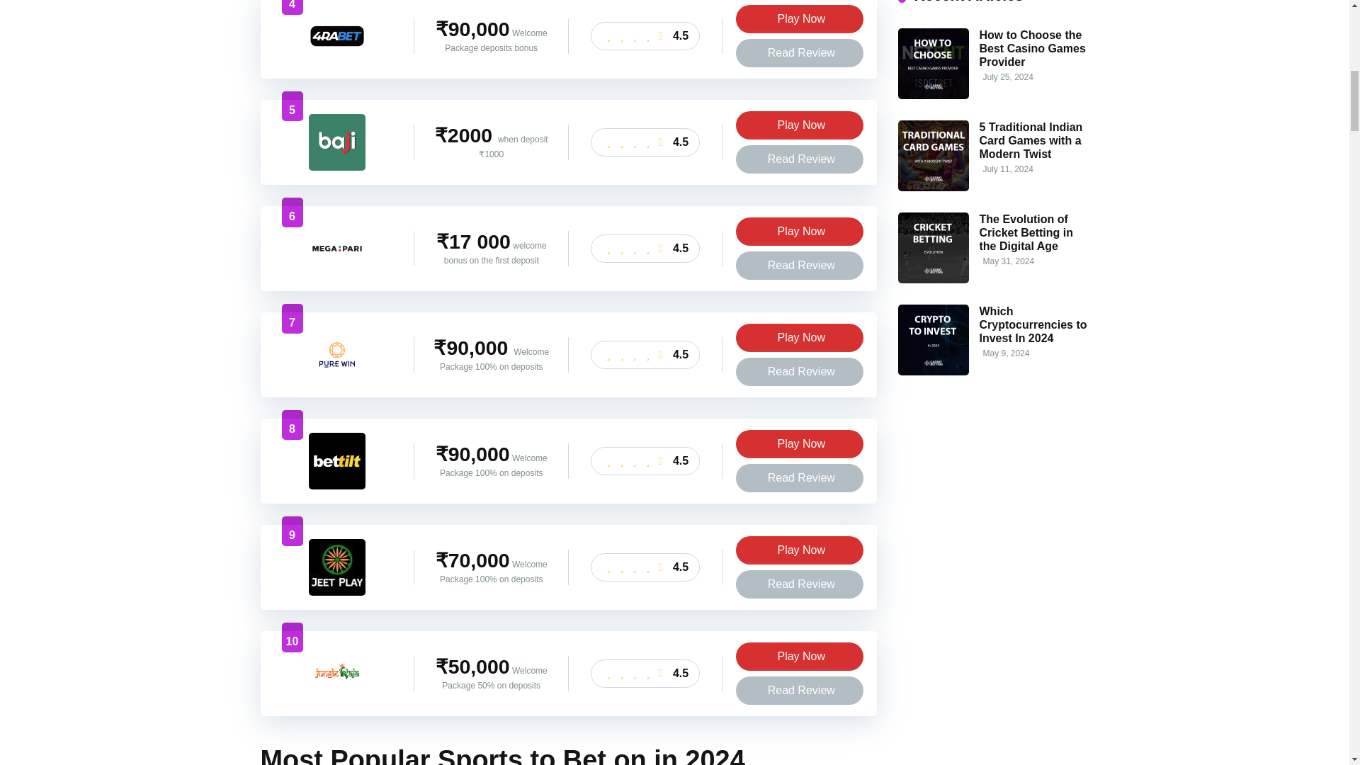  What do you see at coordinates (799, 18) in the screenshot?
I see `Play Now` at bounding box center [799, 18].